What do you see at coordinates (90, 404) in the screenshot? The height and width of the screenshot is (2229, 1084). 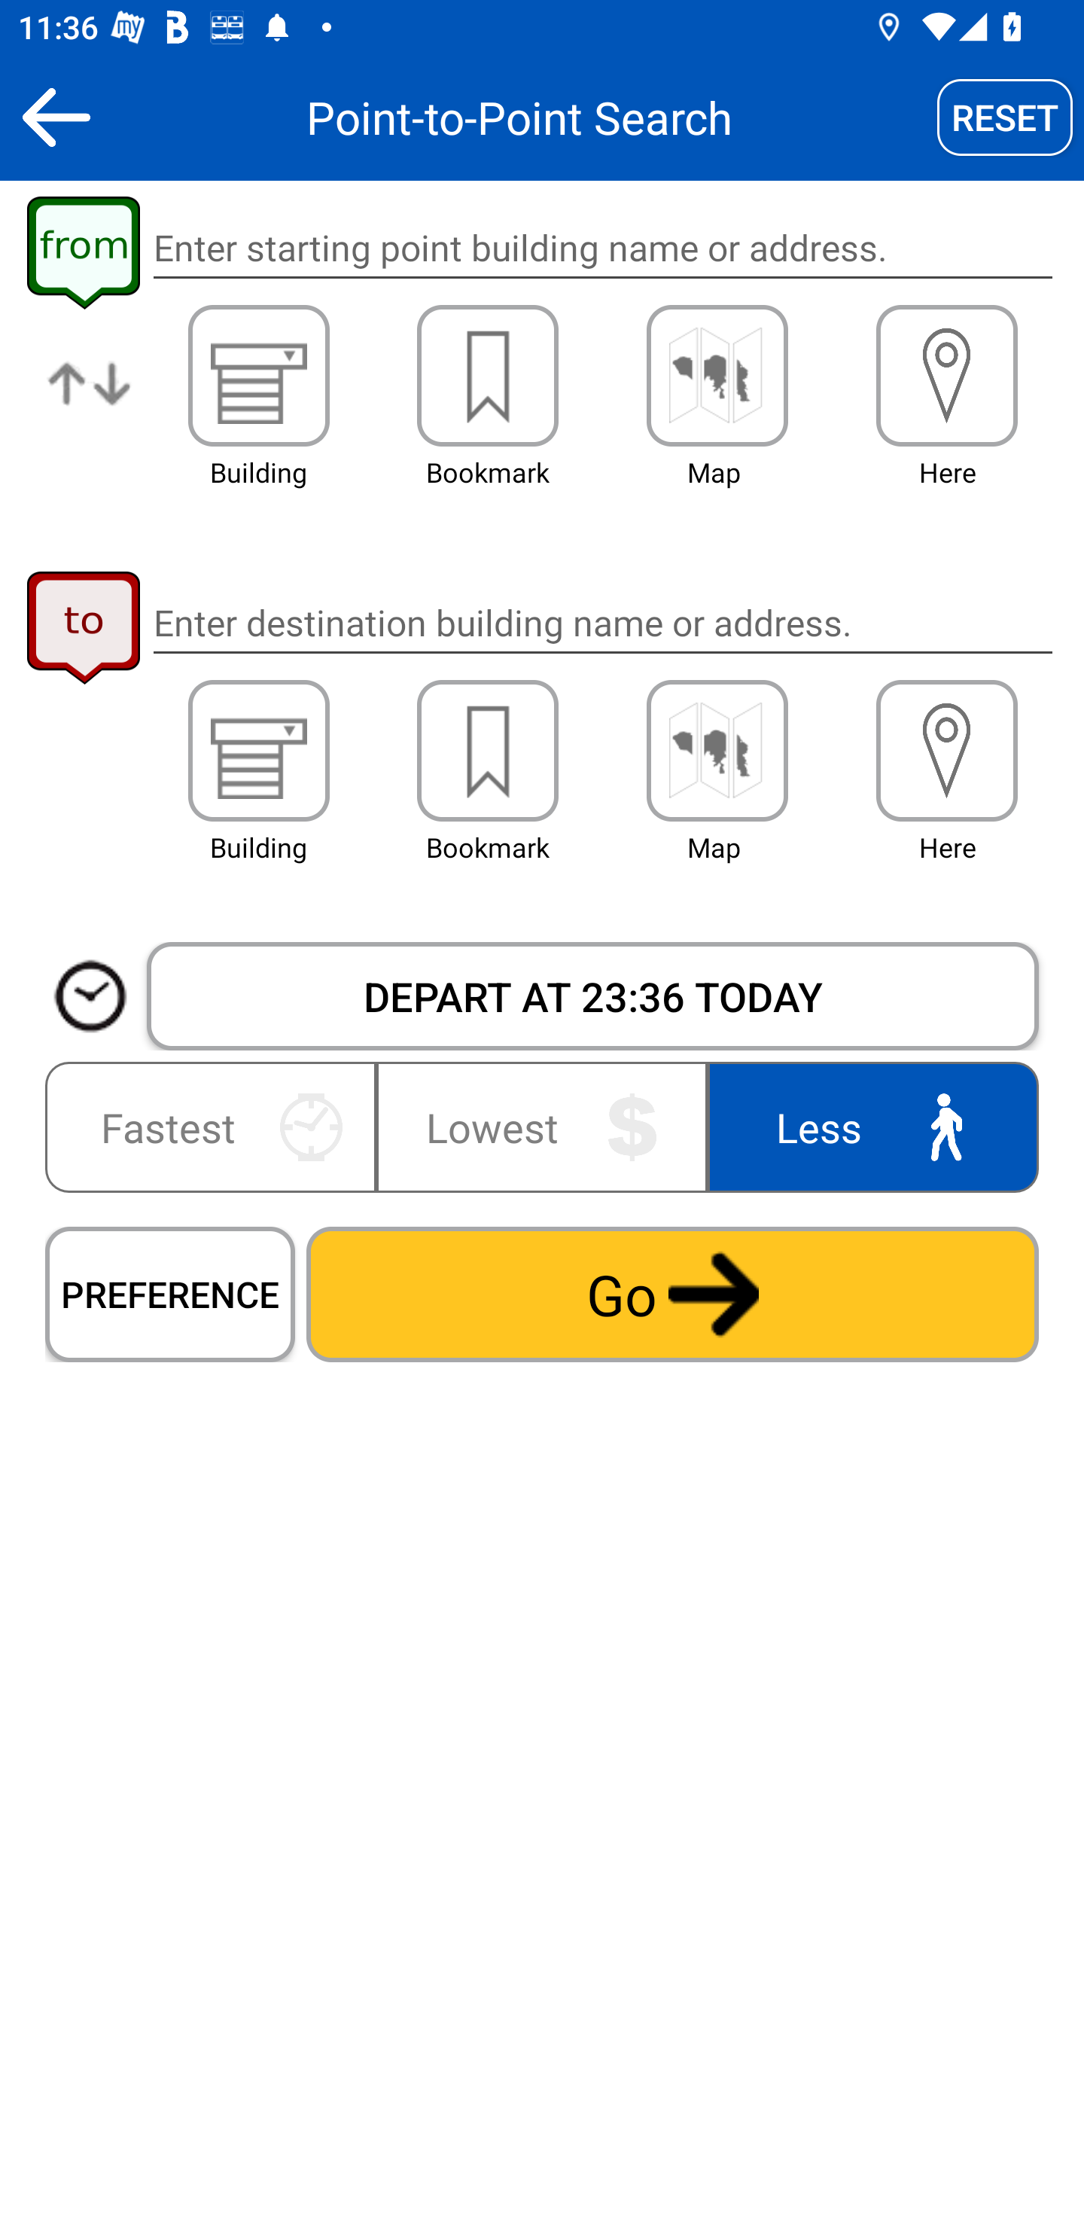 I see `Swap origin and destination` at bounding box center [90, 404].